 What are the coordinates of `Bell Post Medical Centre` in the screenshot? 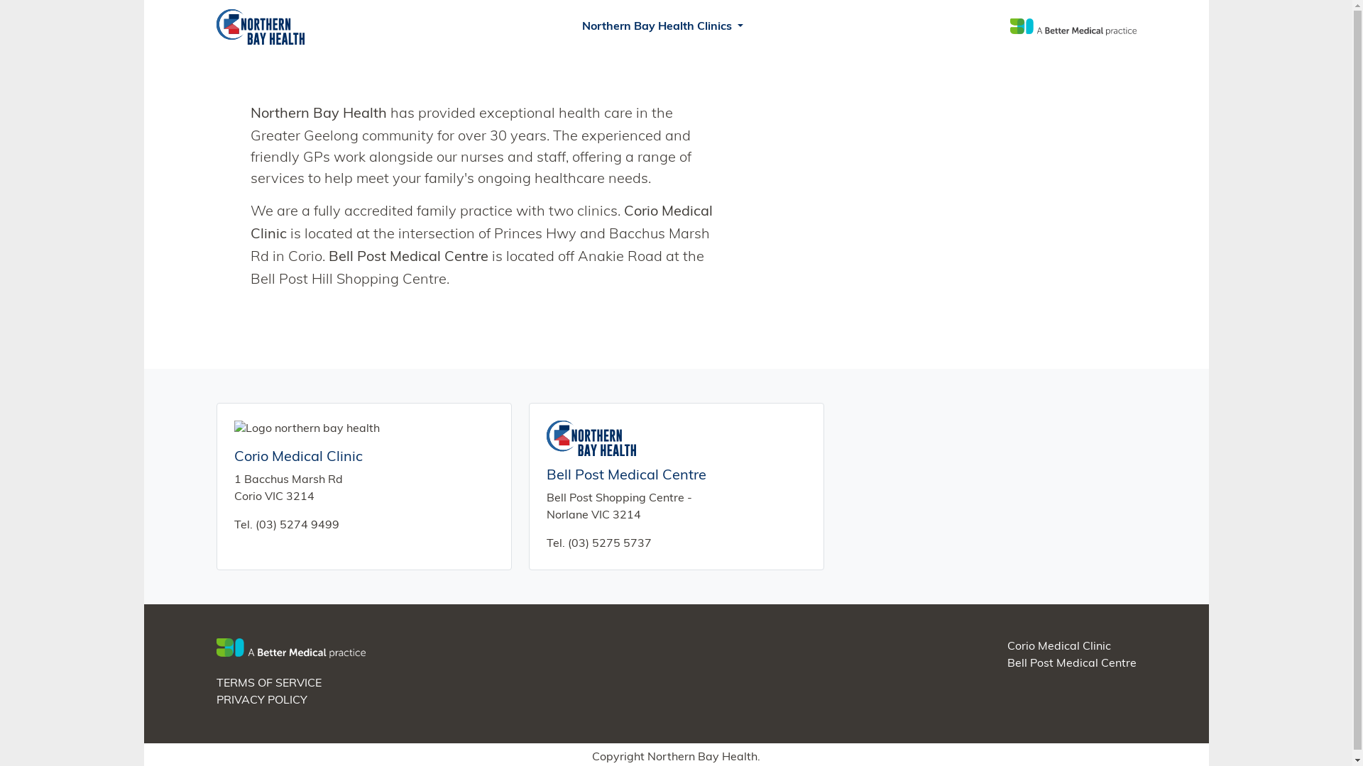 It's located at (626, 476).